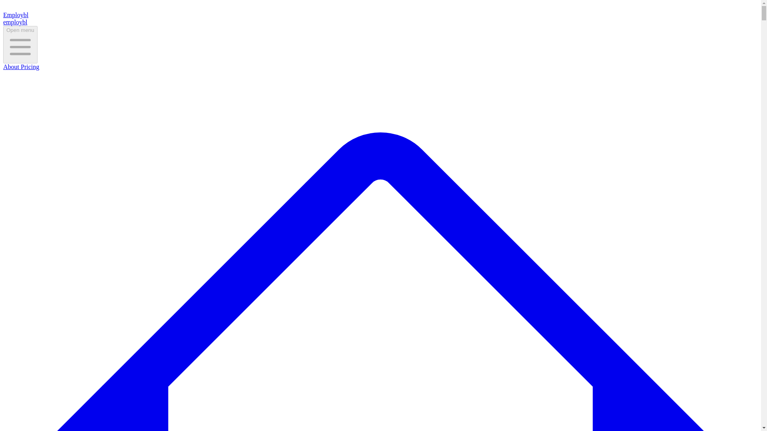 The image size is (767, 431). I want to click on Open menu, so click(20, 44).